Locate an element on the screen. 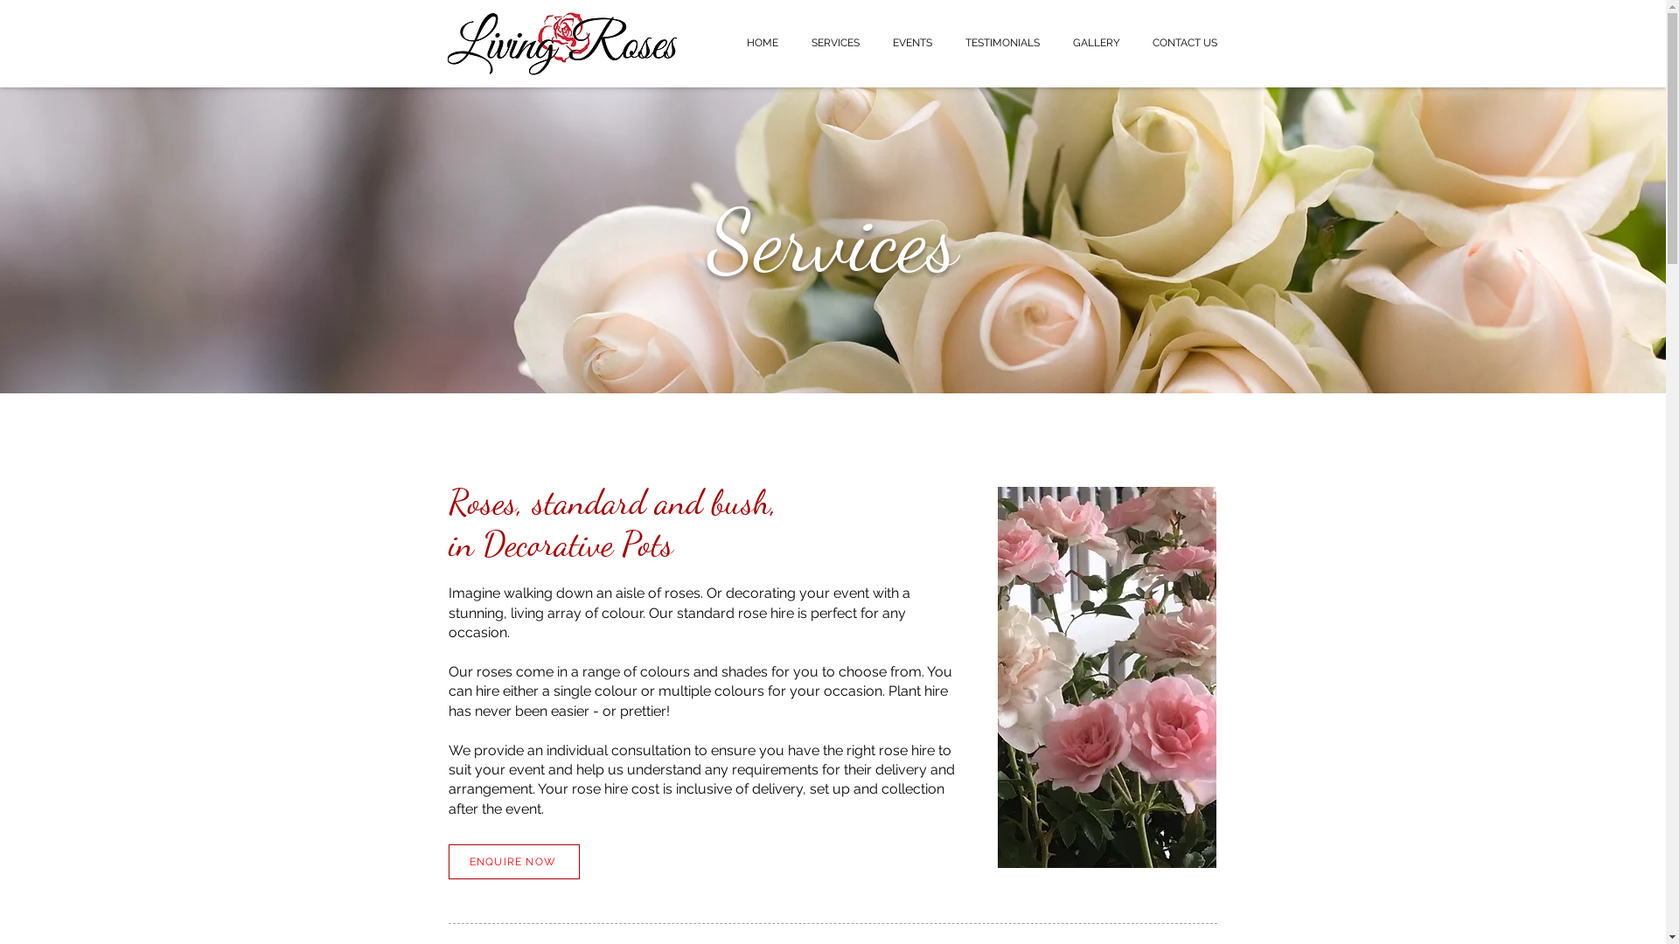 The height and width of the screenshot is (944, 1679). ENQUIRE NOW is located at coordinates (513, 862).